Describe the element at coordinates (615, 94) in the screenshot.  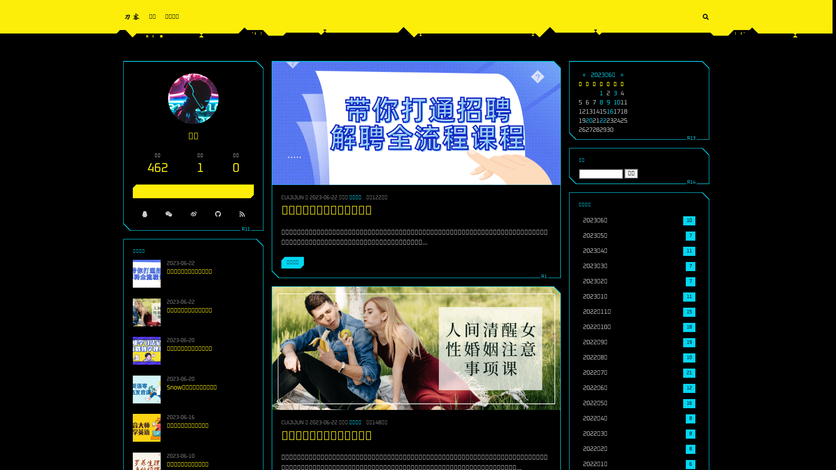
I see `3` at that location.